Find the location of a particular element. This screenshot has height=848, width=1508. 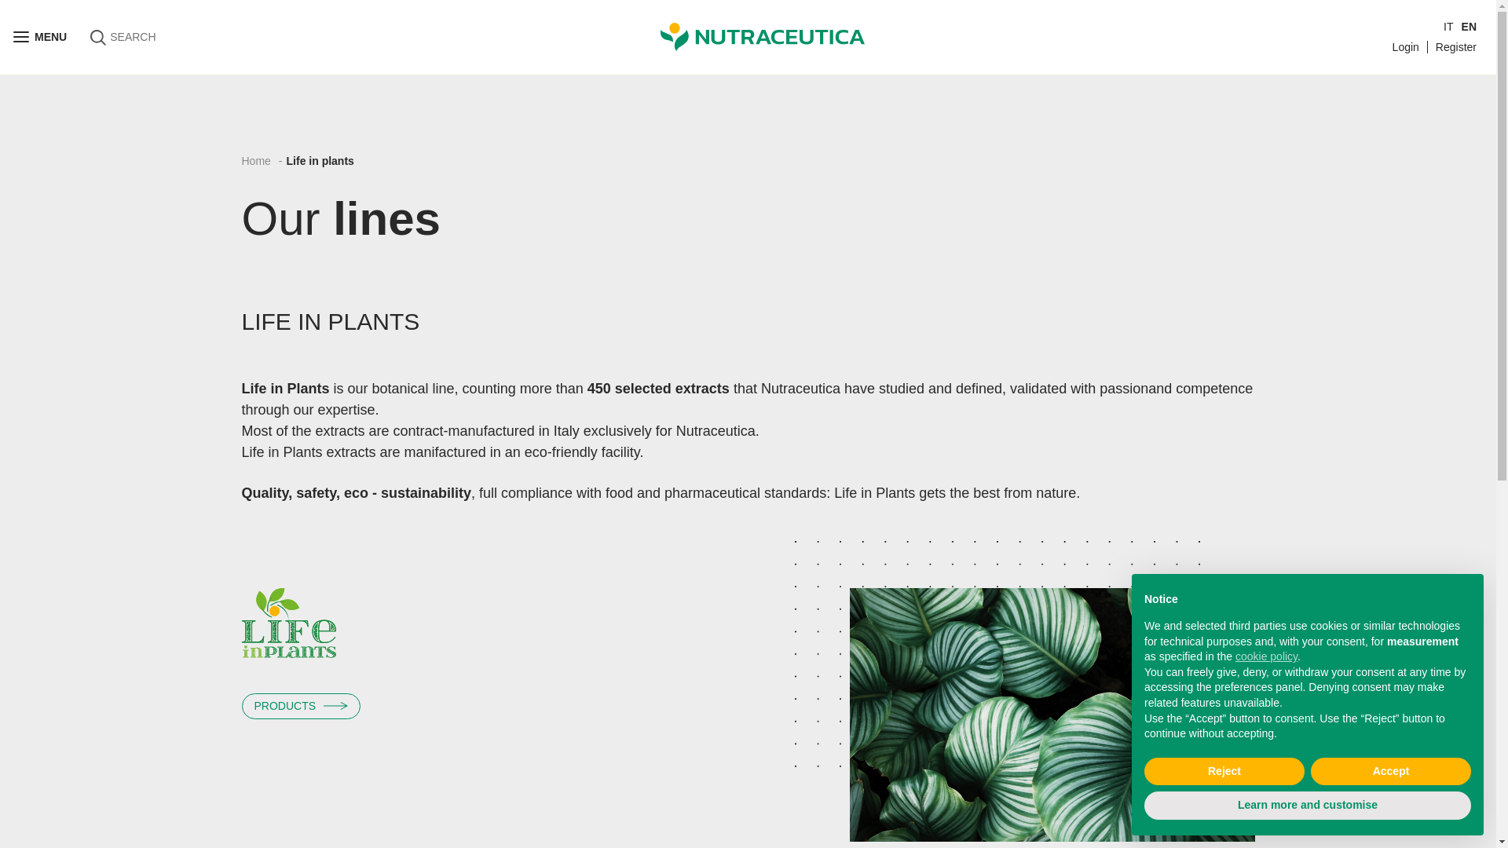

Home is located at coordinates (256, 160).